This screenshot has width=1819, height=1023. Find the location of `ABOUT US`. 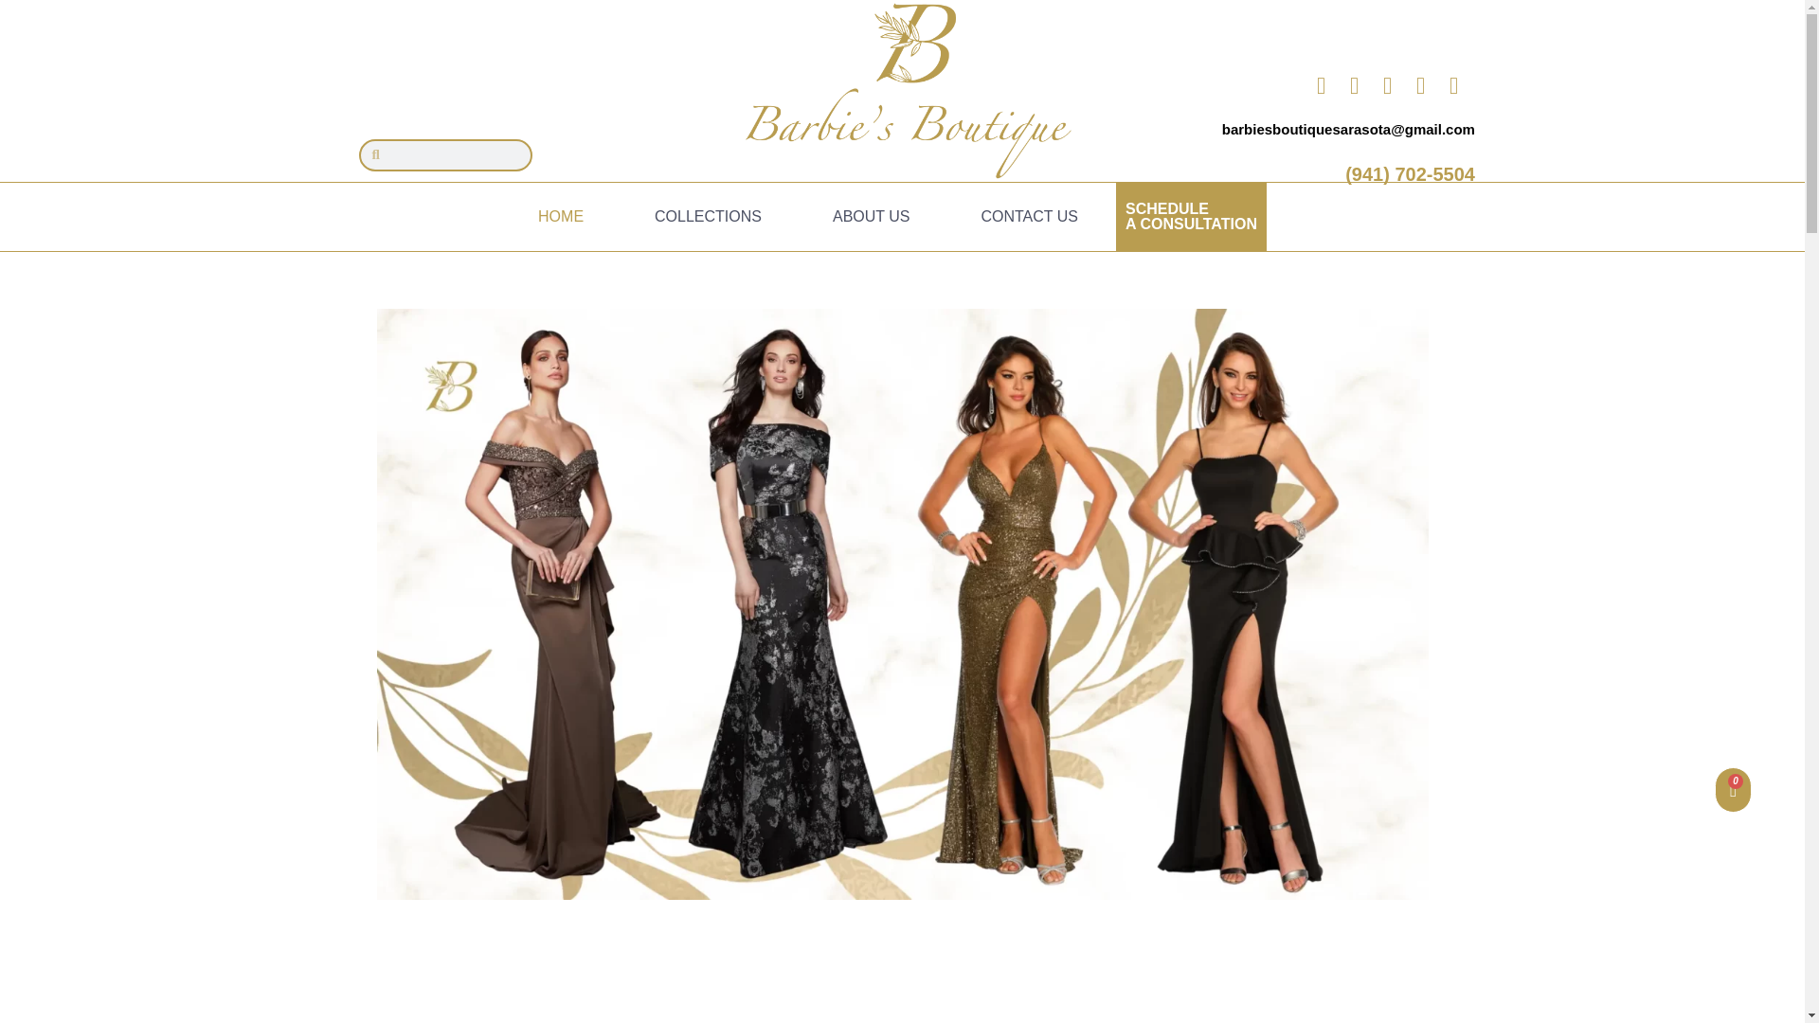

ABOUT US is located at coordinates (872, 216).